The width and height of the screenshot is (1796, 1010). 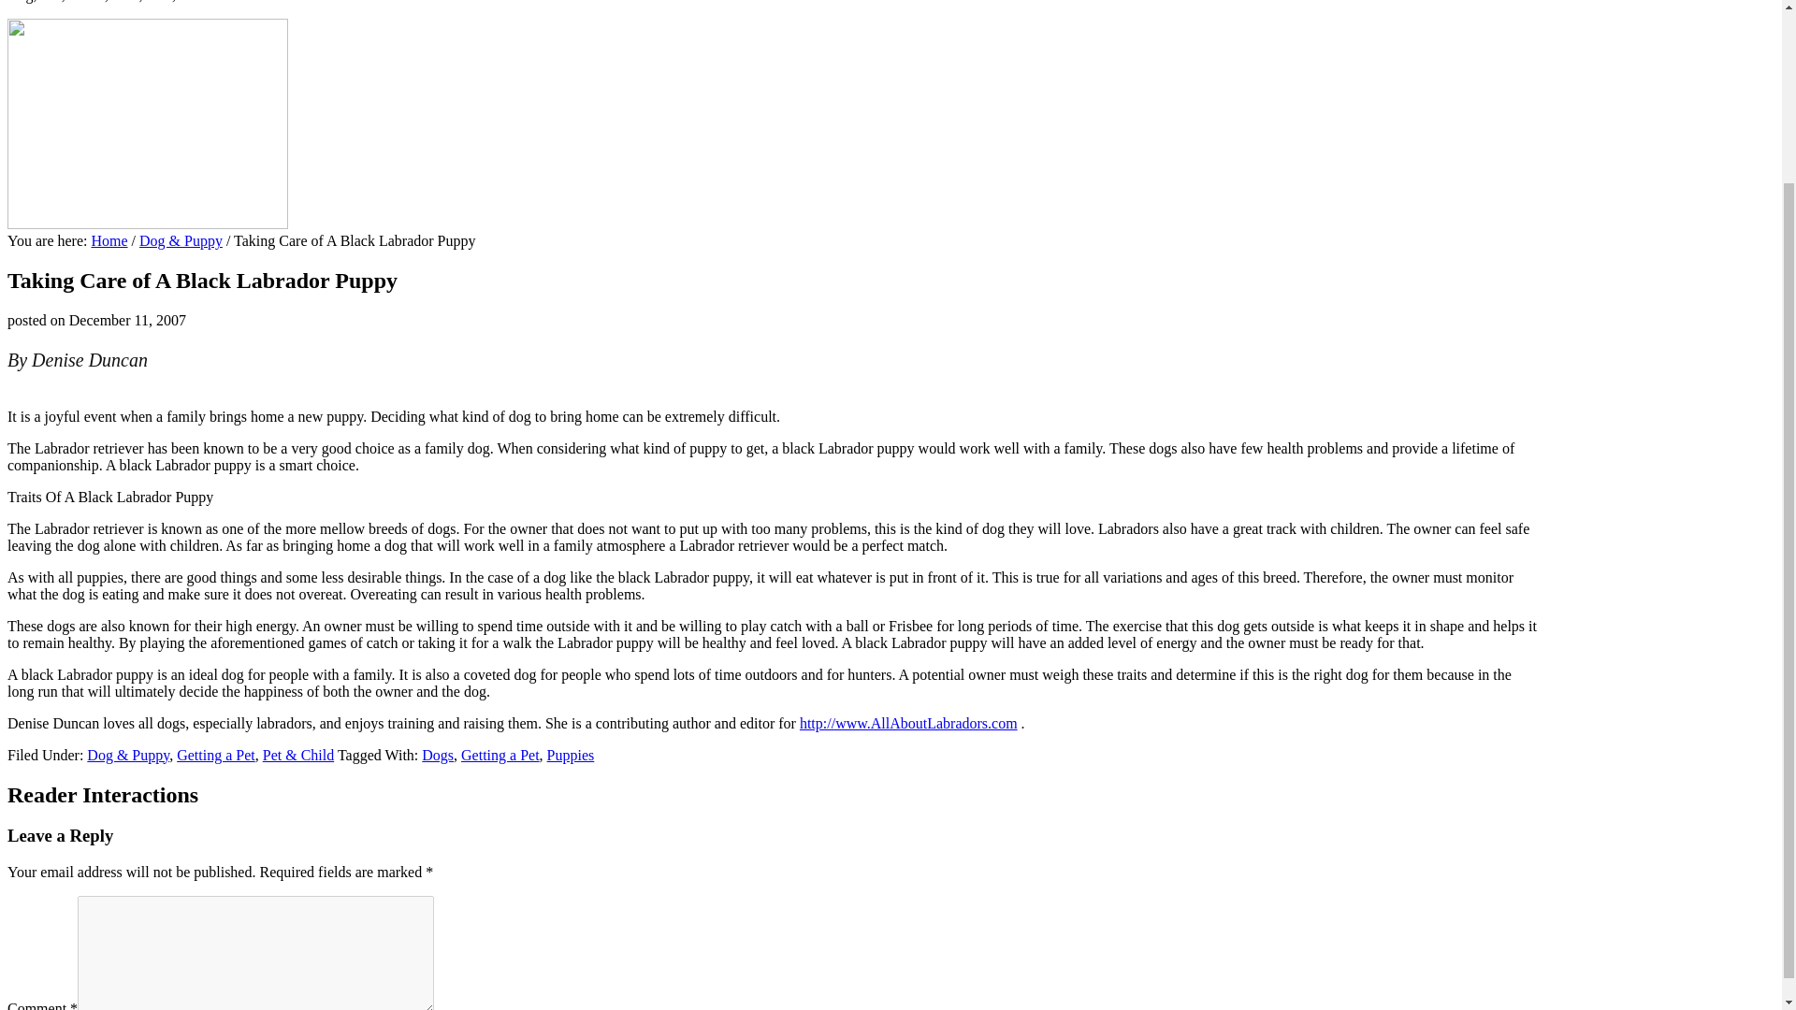 I want to click on Home, so click(x=109, y=240).